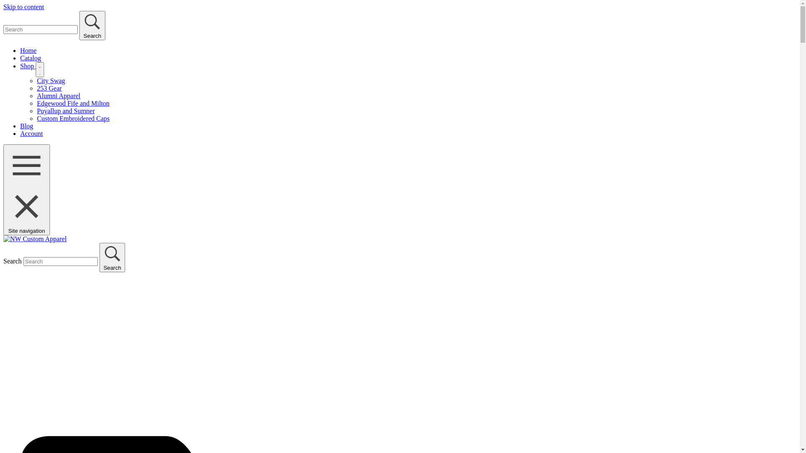  Describe the element at coordinates (29, 50) in the screenshot. I see `Home` at that location.